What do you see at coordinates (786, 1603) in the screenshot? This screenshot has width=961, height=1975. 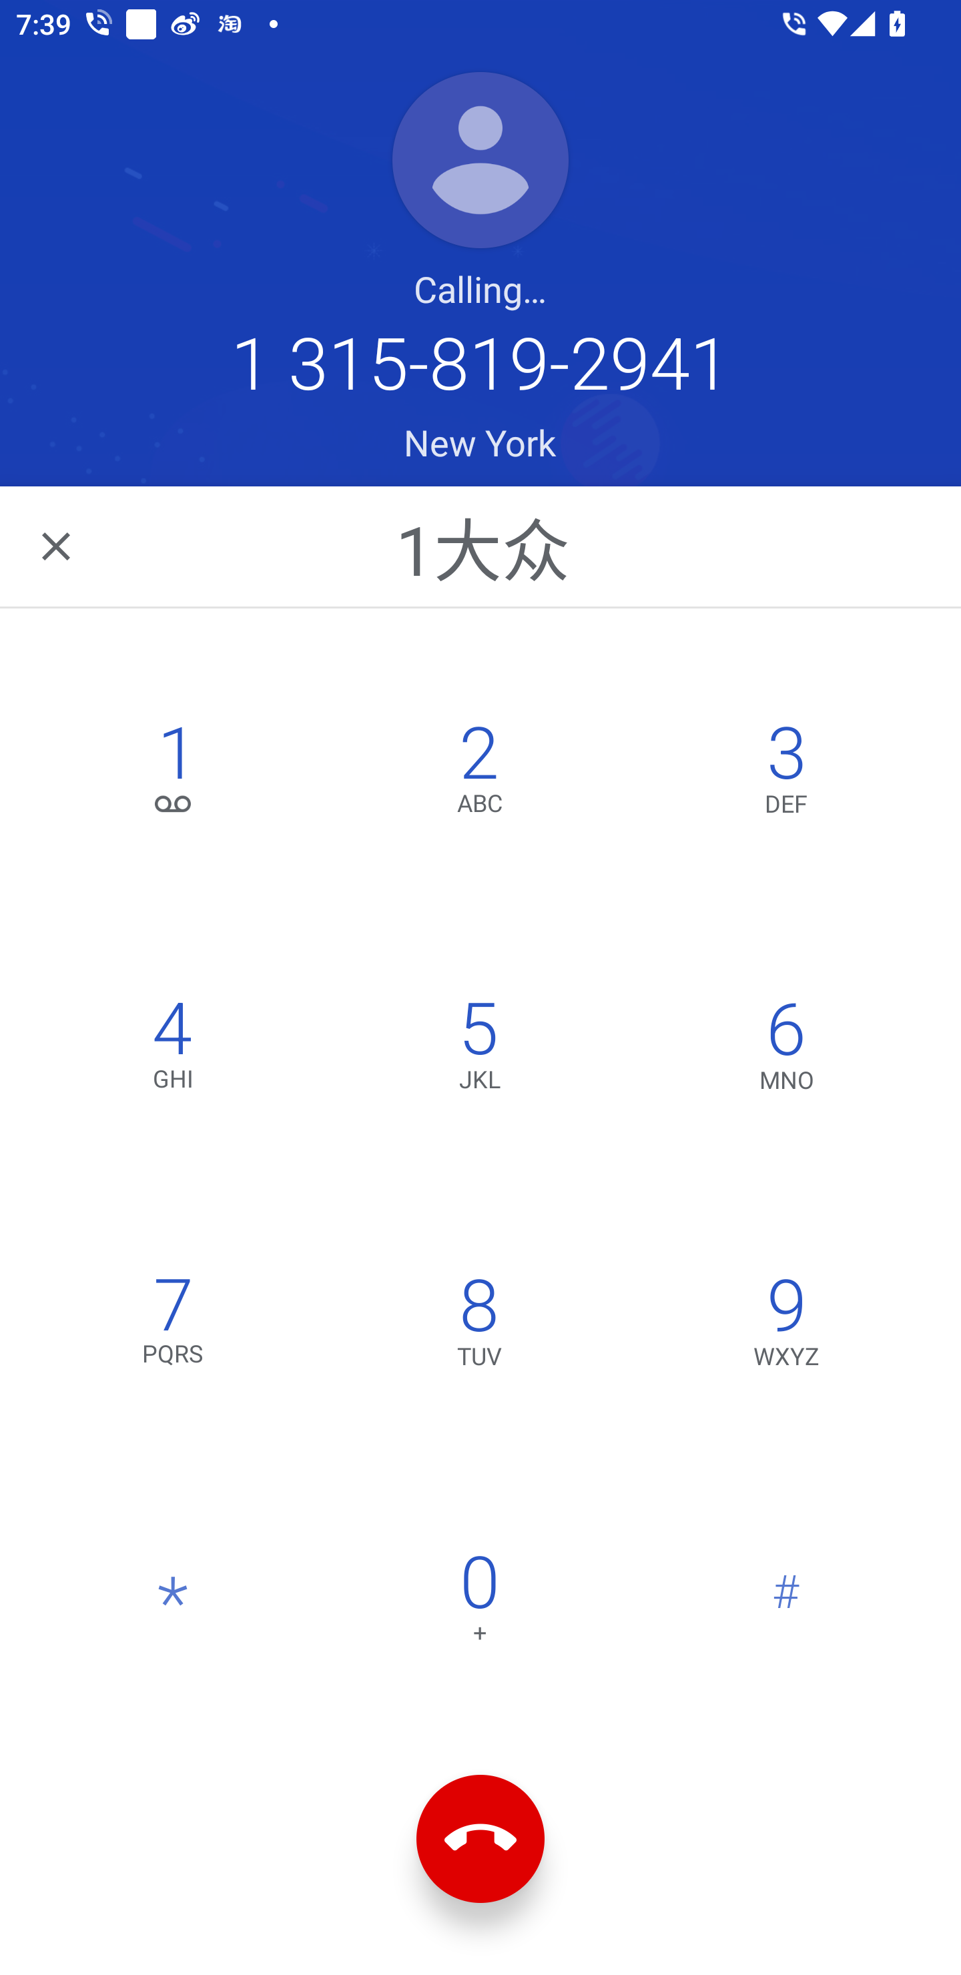 I see `#` at bounding box center [786, 1603].